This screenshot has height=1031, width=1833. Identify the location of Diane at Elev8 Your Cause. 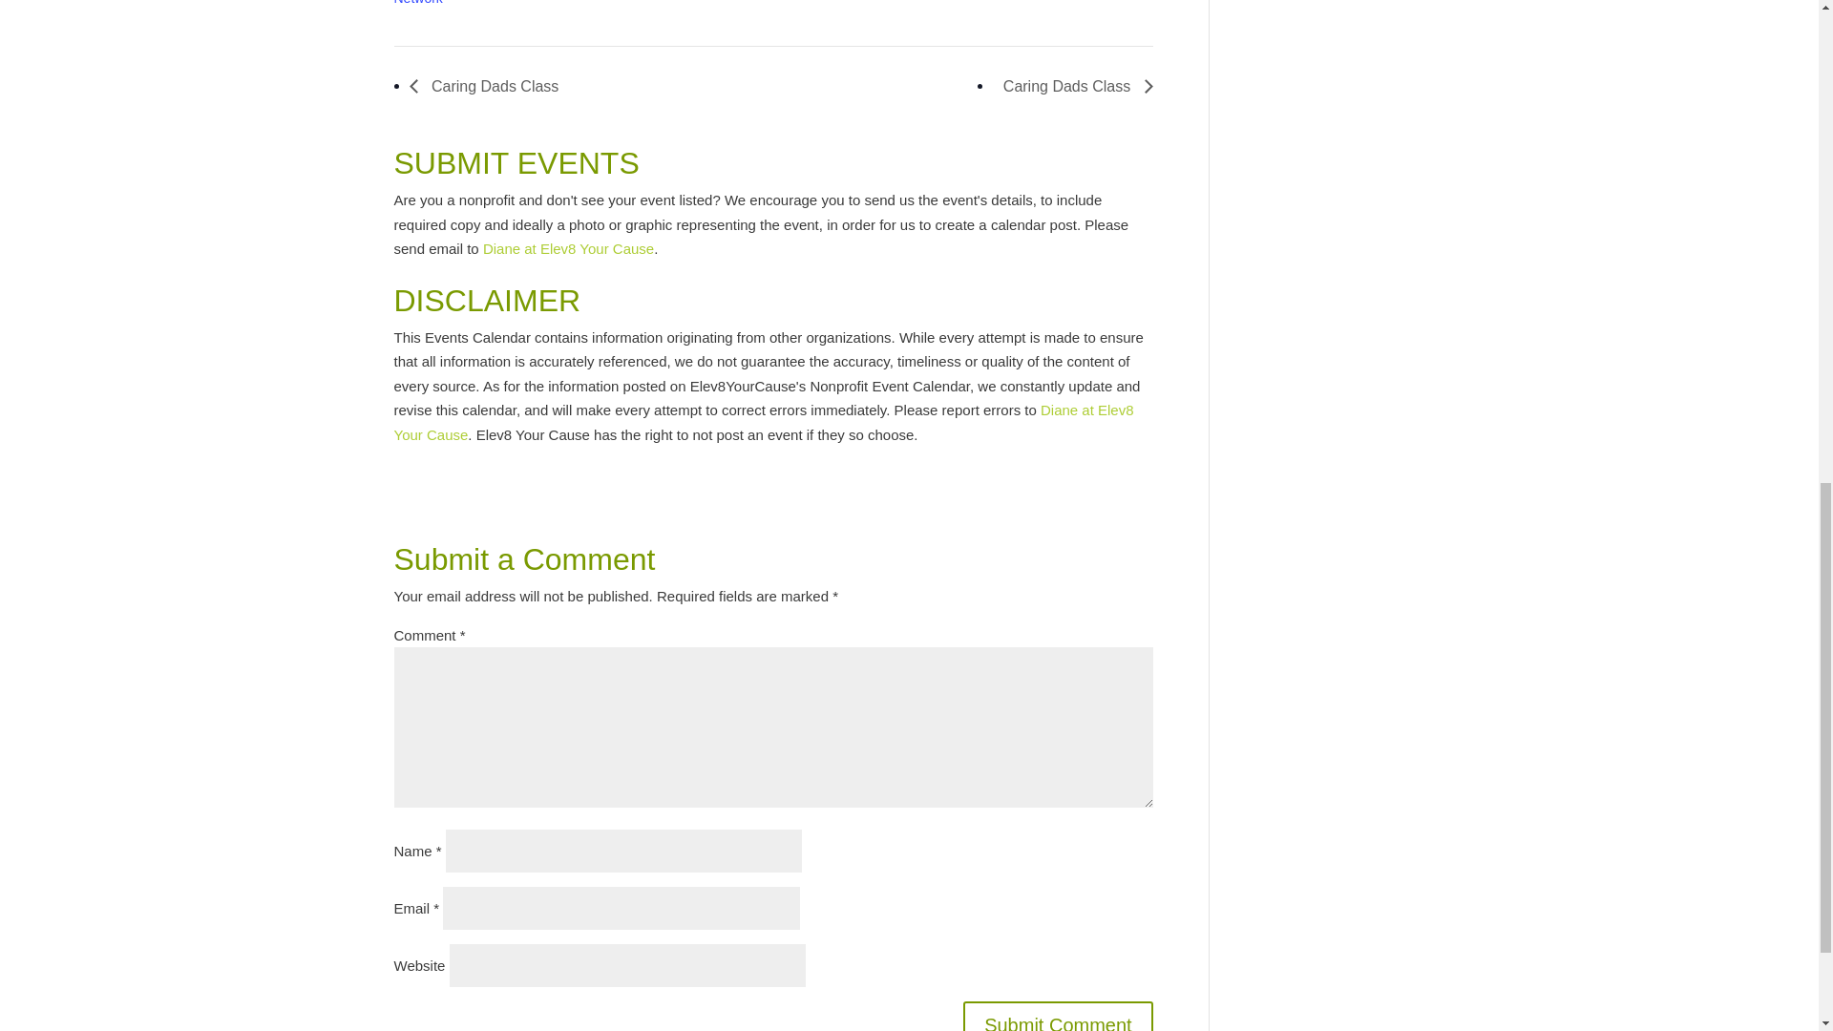
(763, 422).